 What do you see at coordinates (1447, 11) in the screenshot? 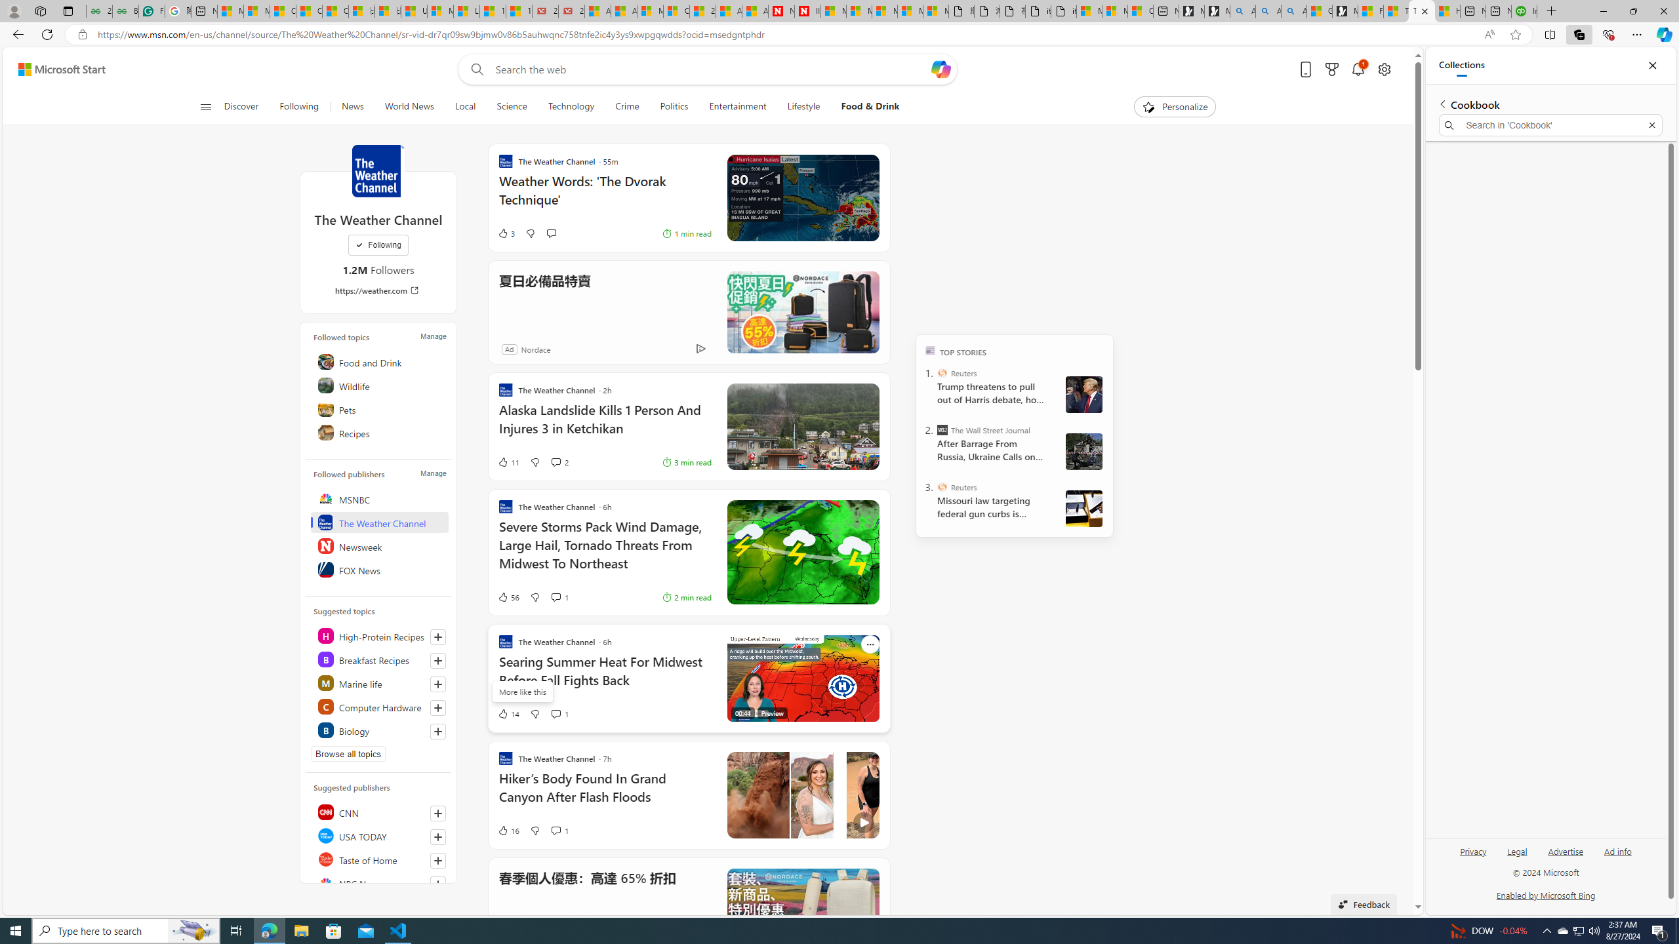
I see `How to Use a TV as a Computer Monitor` at bounding box center [1447, 11].